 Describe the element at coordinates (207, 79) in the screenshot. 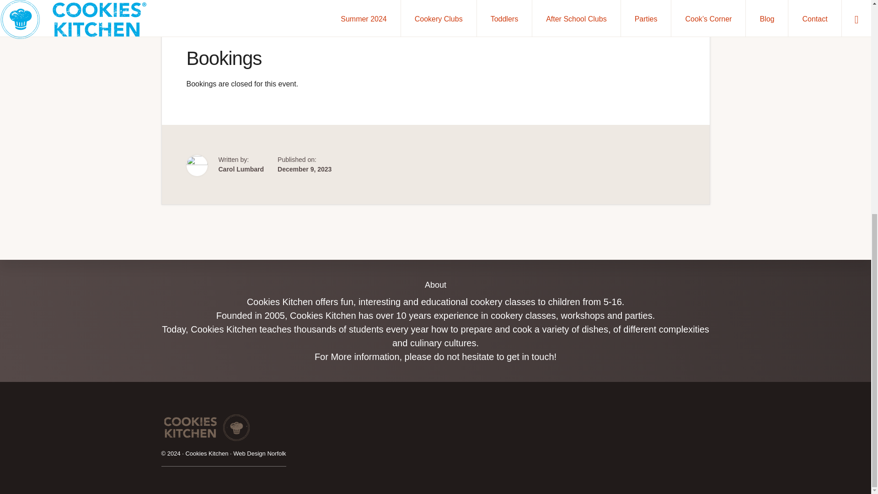

I see `Cookies Kitchen` at that location.